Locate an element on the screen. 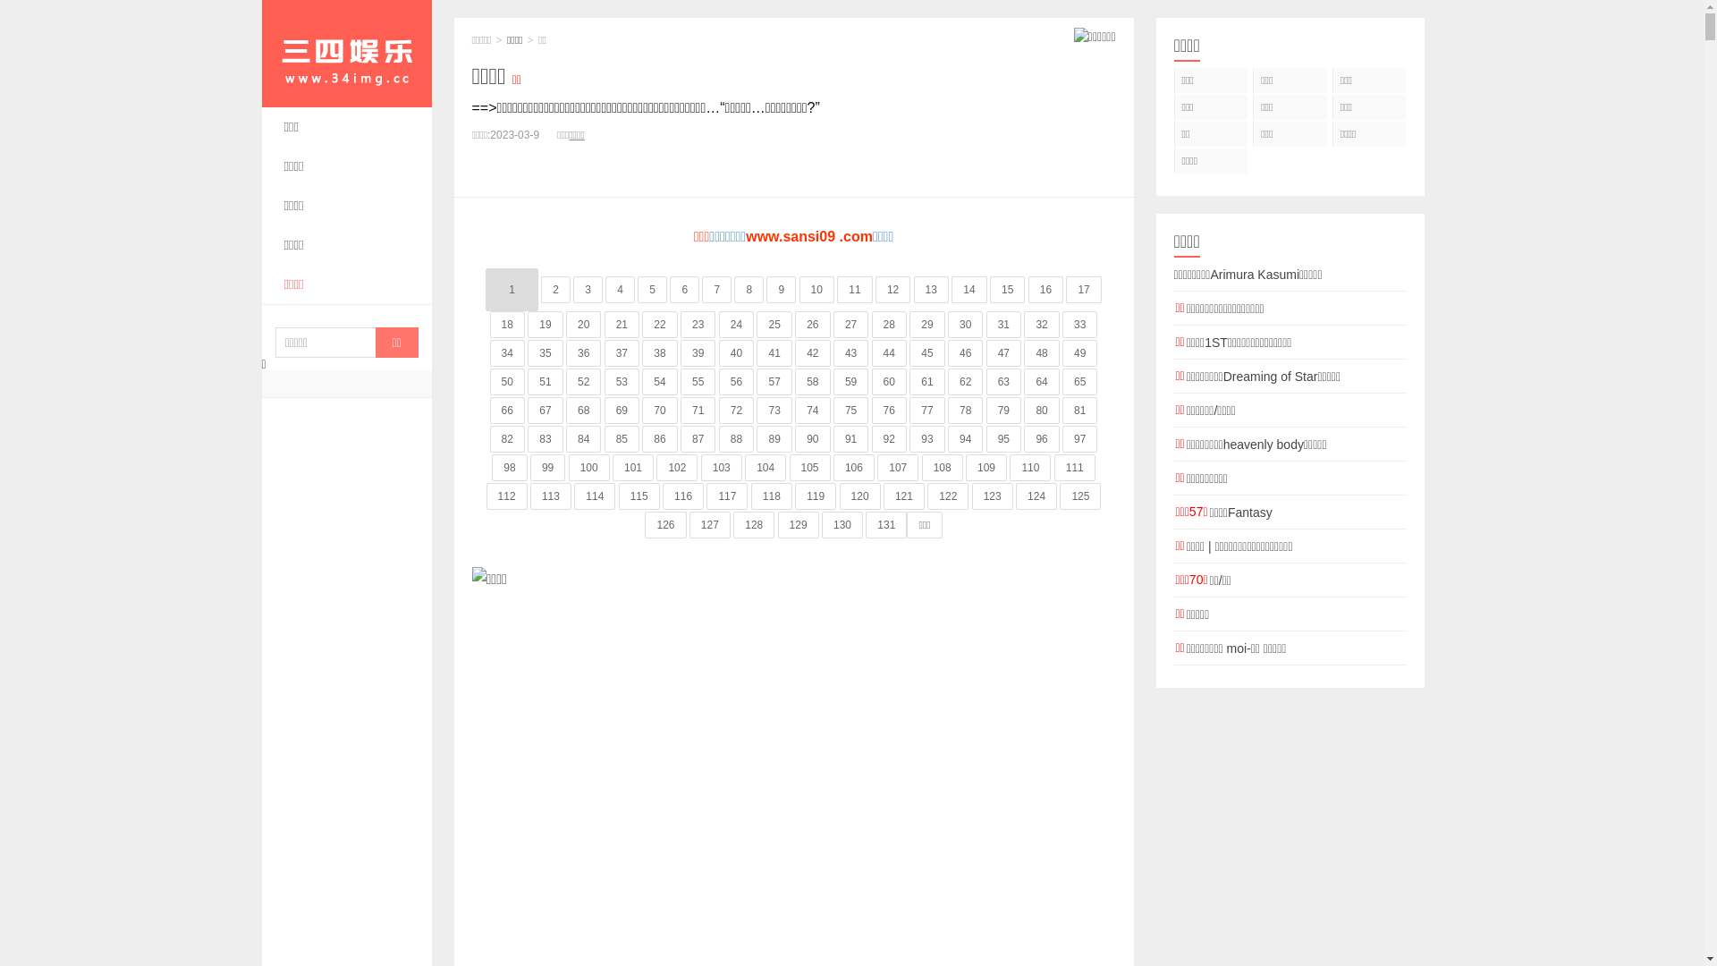 Image resolution: width=1717 pixels, height=966 pixels. 121 is located at coordinates (903, 496).